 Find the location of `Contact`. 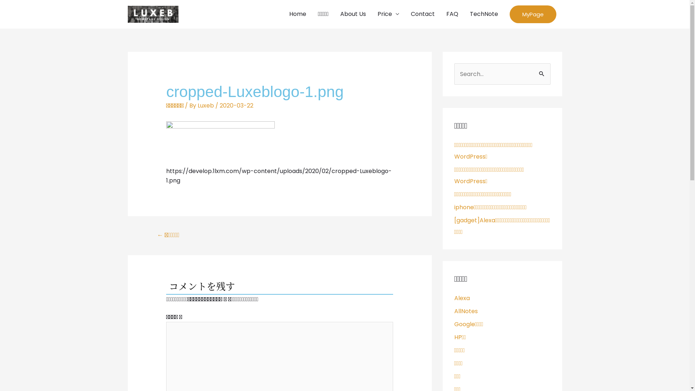

Contact is located at coordinates (422, 14).